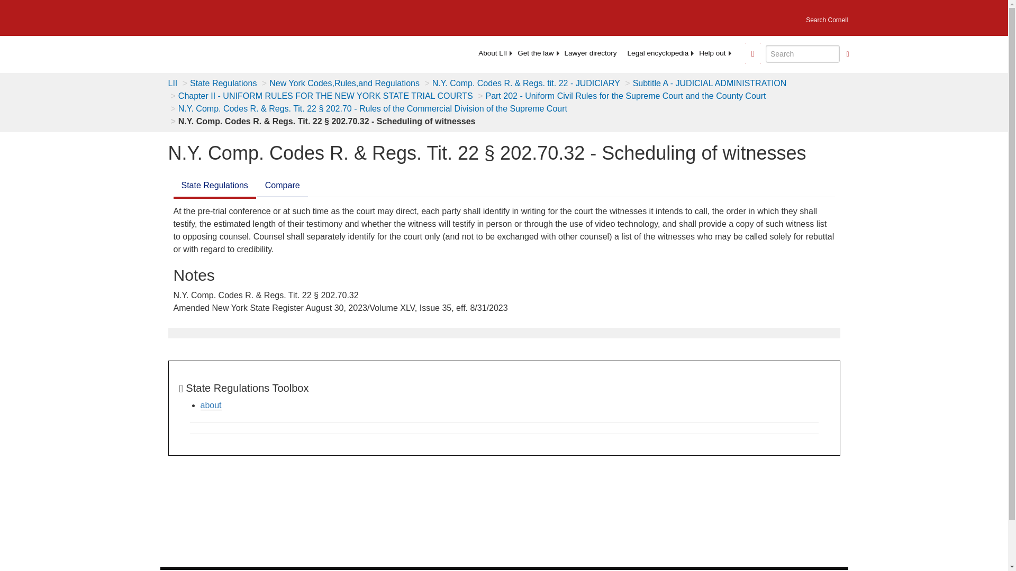 This screenshot has height=571, width=1016. I want to click on Cornell University, so click(174, 16).